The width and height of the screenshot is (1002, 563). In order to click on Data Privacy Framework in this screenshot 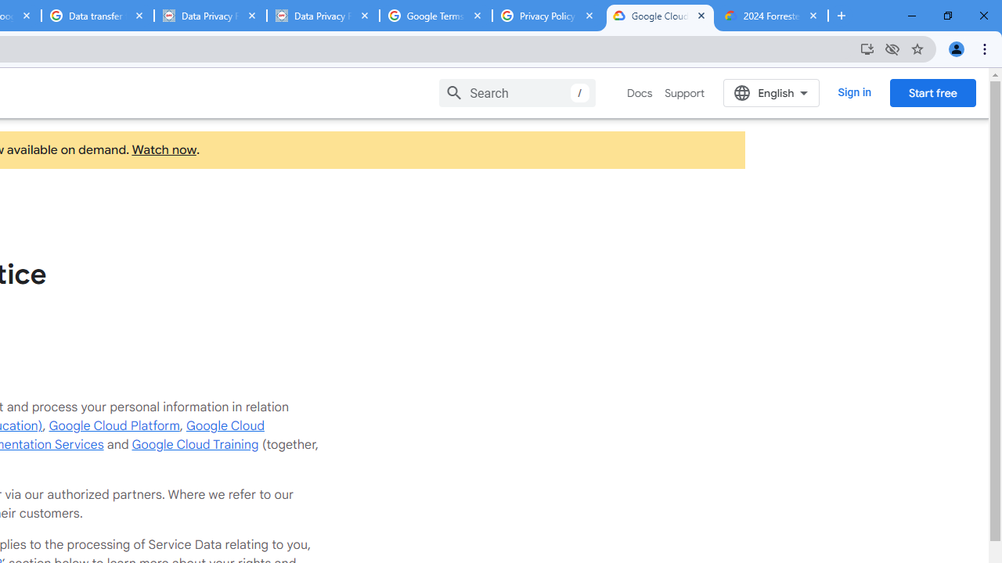, I will do `click(210, 16)`.